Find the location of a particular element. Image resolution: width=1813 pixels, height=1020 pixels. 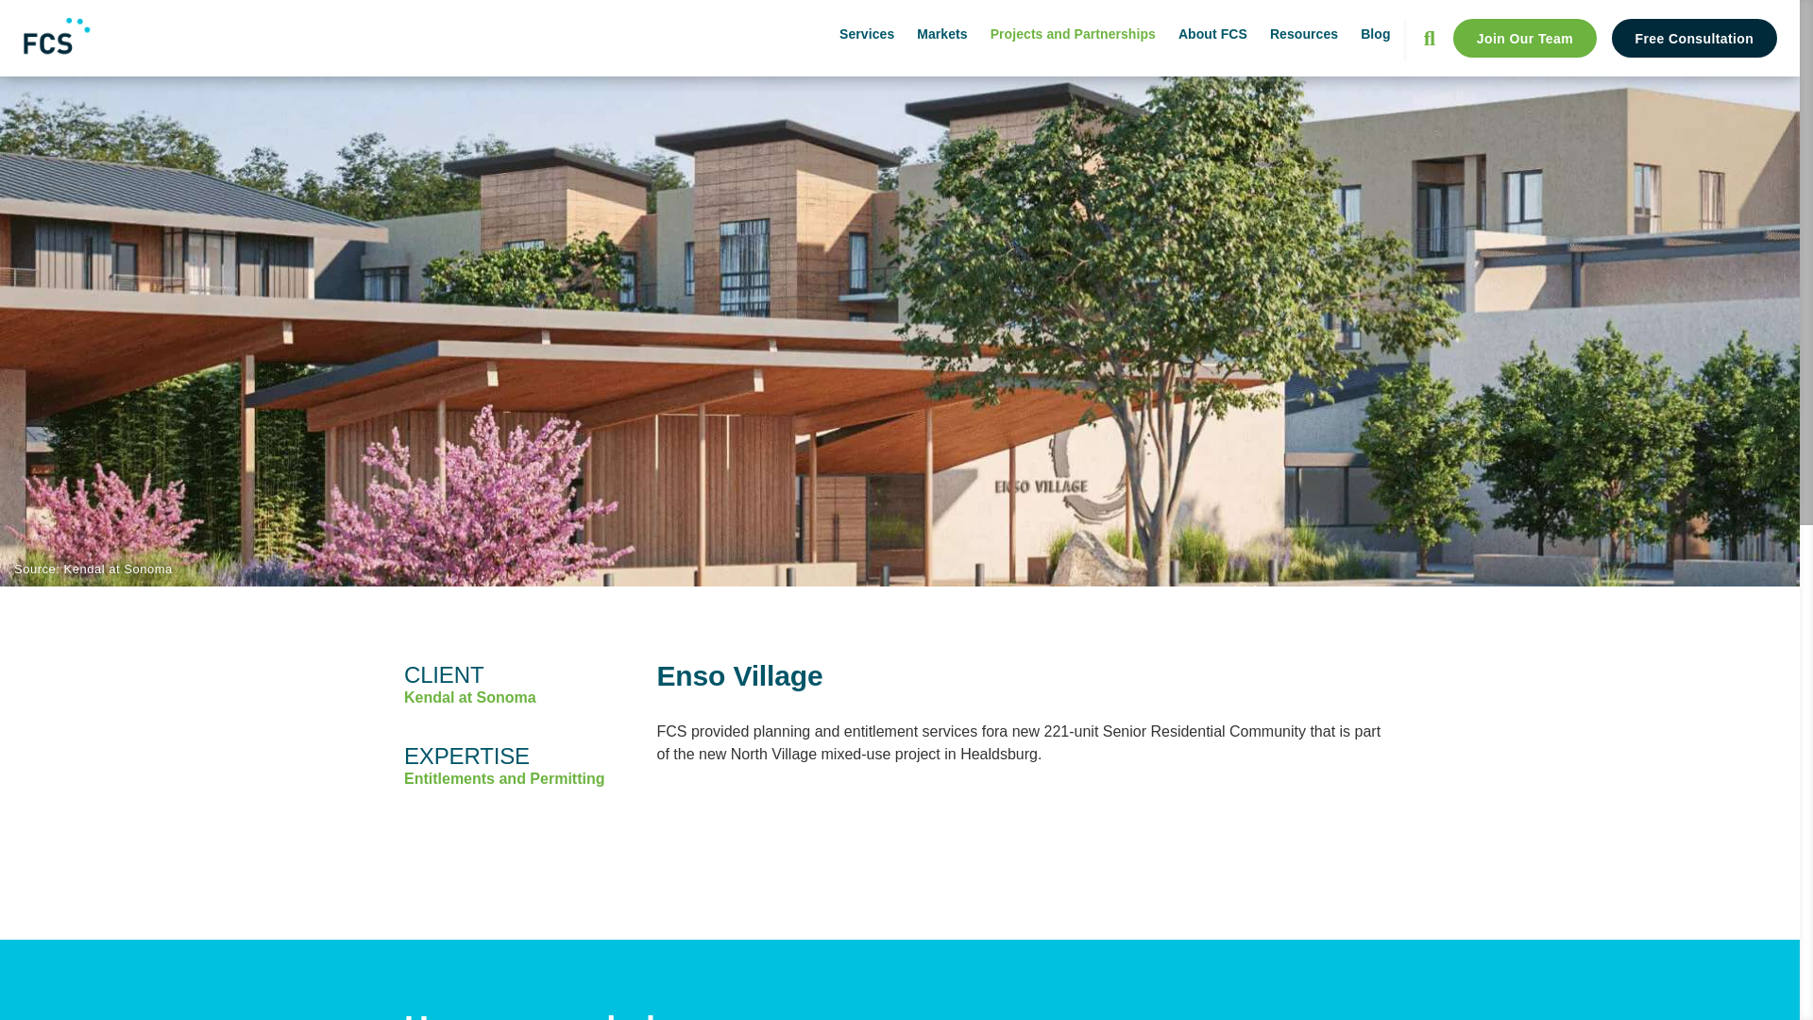

Markets is located at coordinates (941, 34).